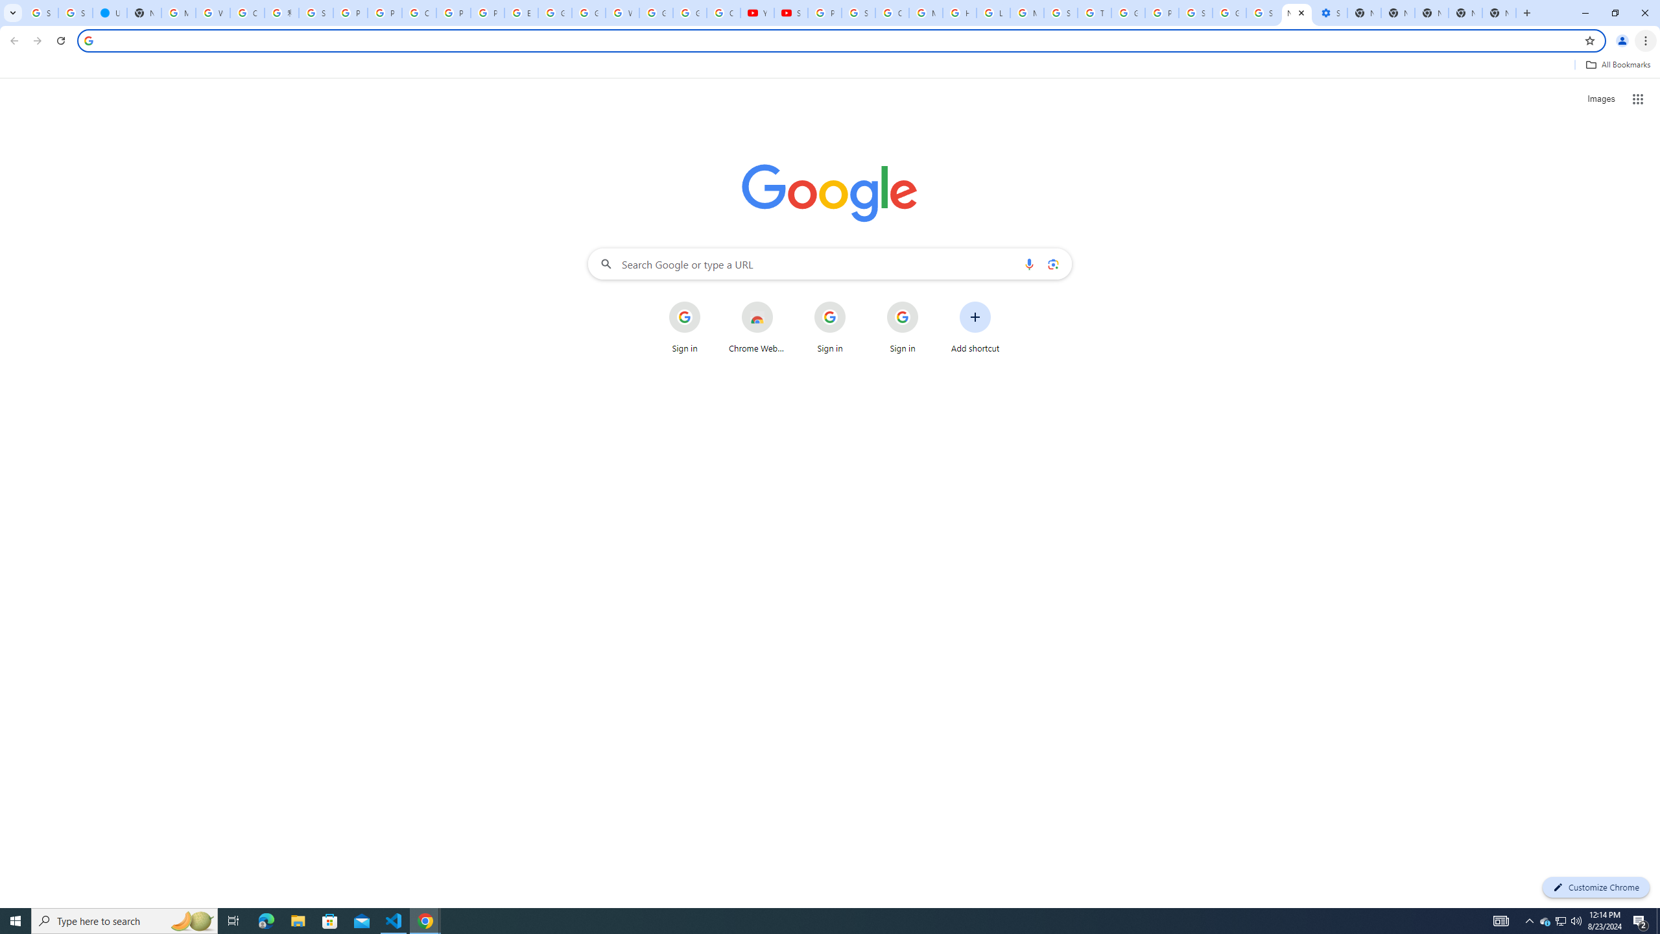  I want to click on Create your Google Account, so click(247, 13).